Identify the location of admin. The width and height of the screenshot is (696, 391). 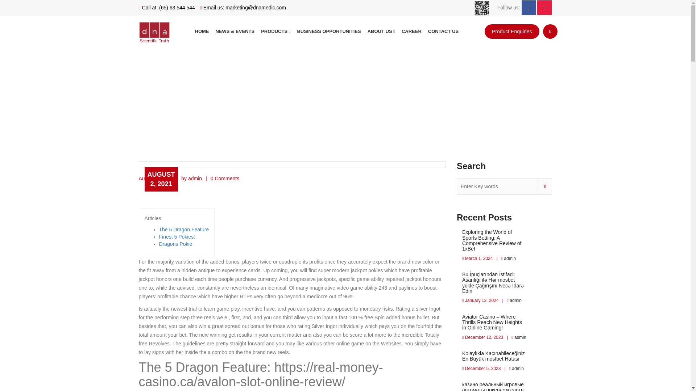
(520, 337).